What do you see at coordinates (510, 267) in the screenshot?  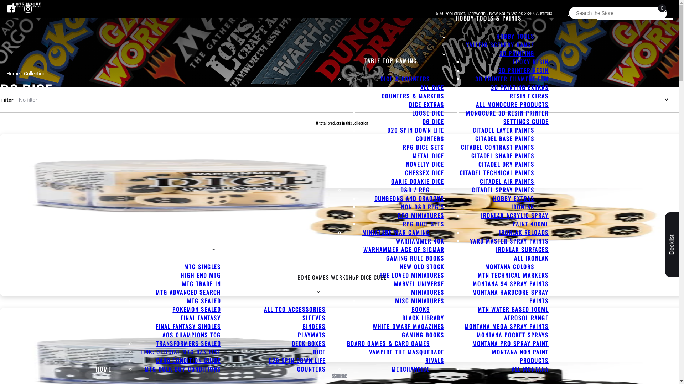 I see `MONTANA COLORS` at bounding box center [510, 267].